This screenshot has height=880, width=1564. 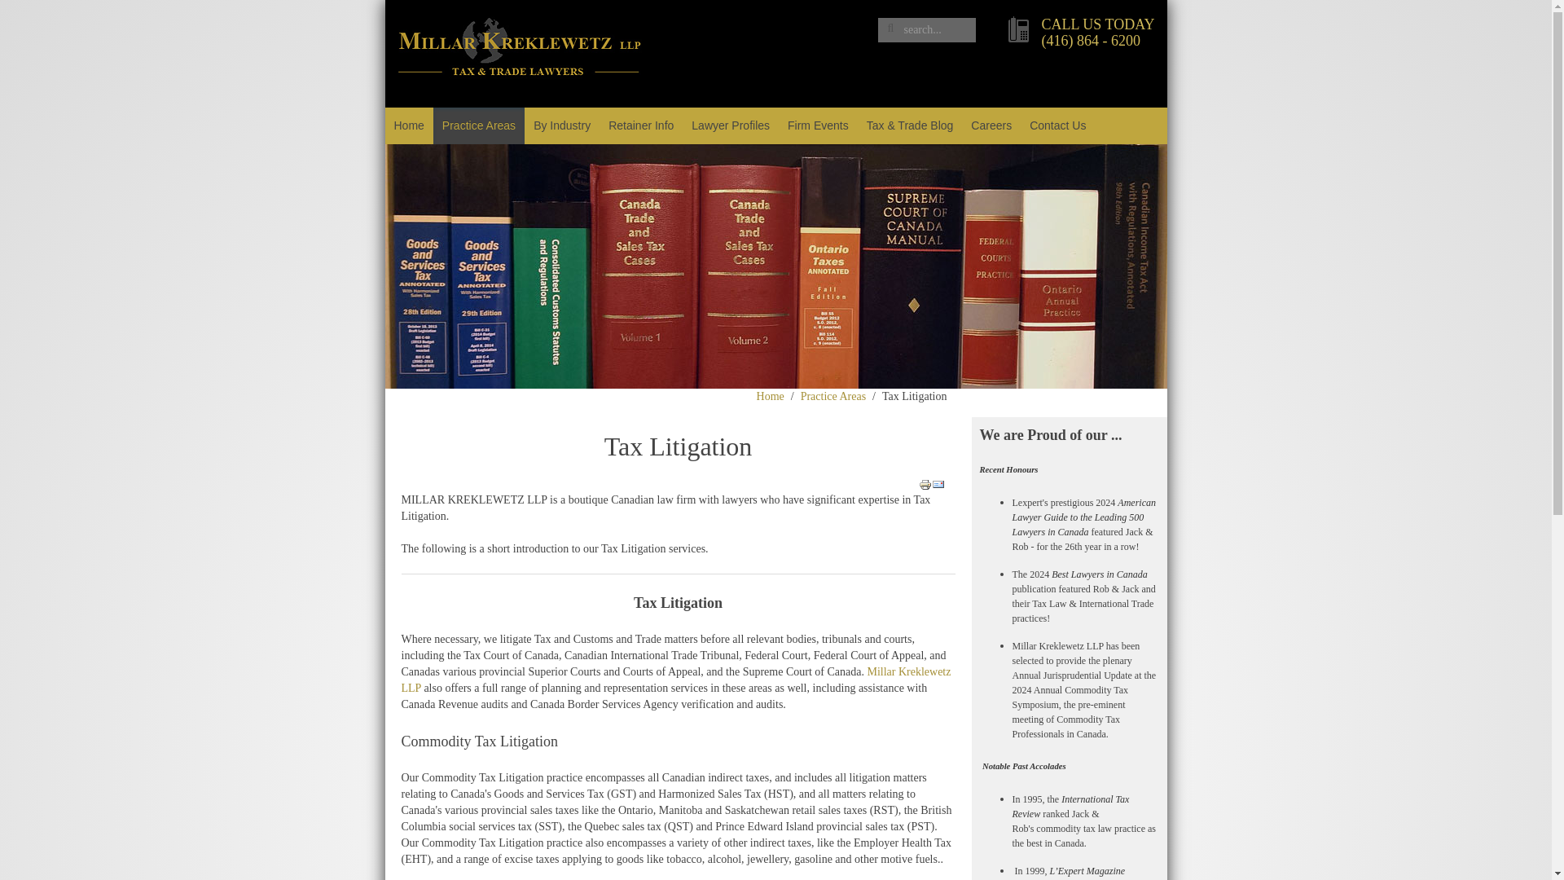 What do you see at coordinates (991, 125) in the screenshot?
I see `Careers` at bounding box center [991, 125].